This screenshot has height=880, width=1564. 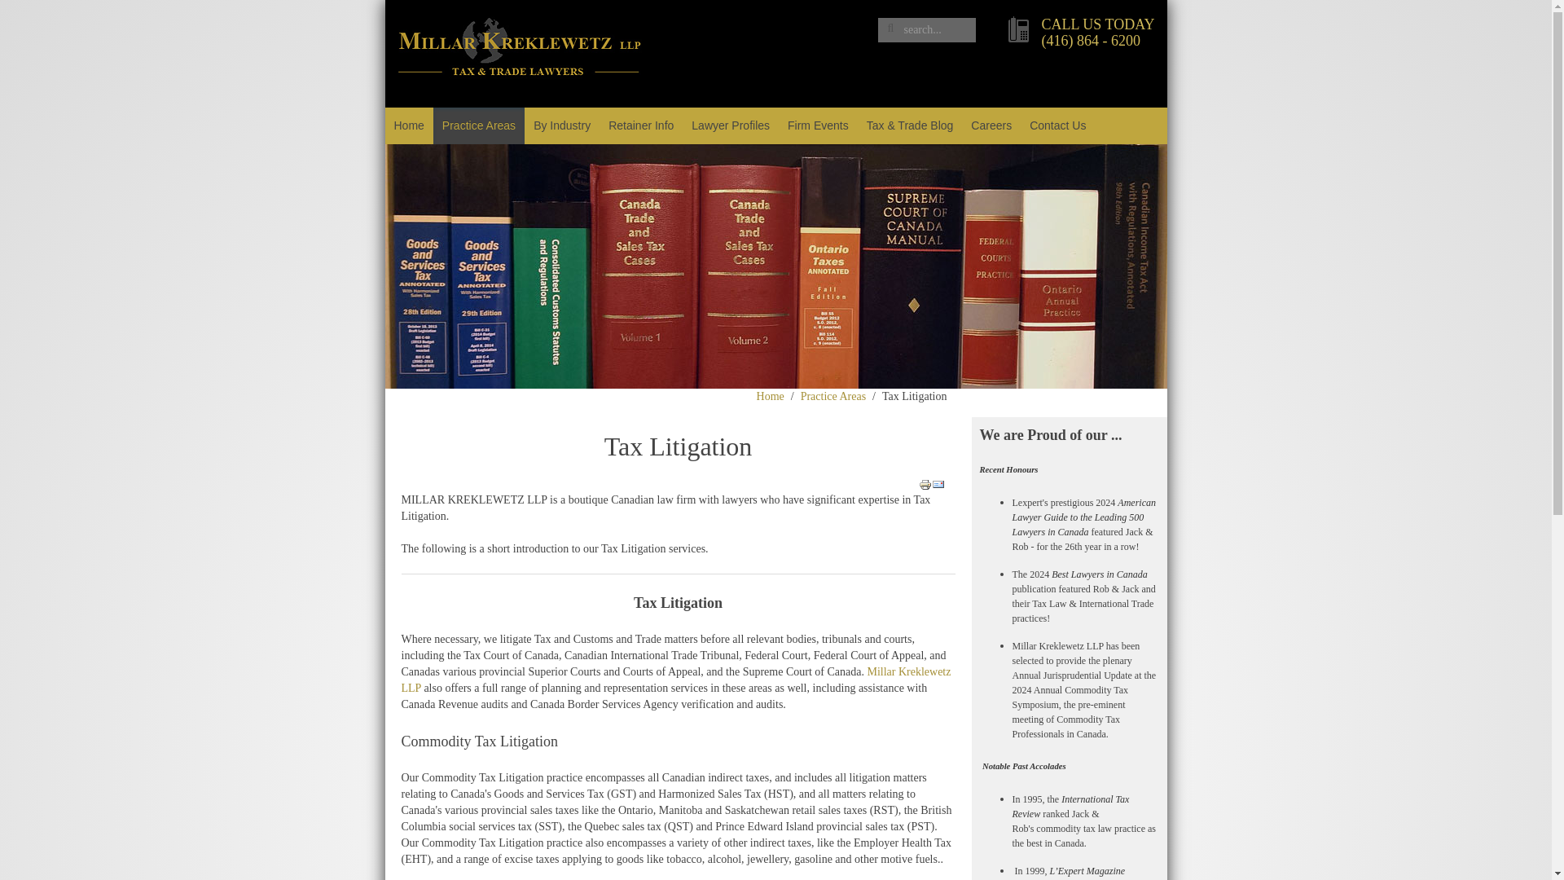 What do you see at coordinates (991, 125) in the screenshot?
I see `Careers` at bounding box center [991, 125].